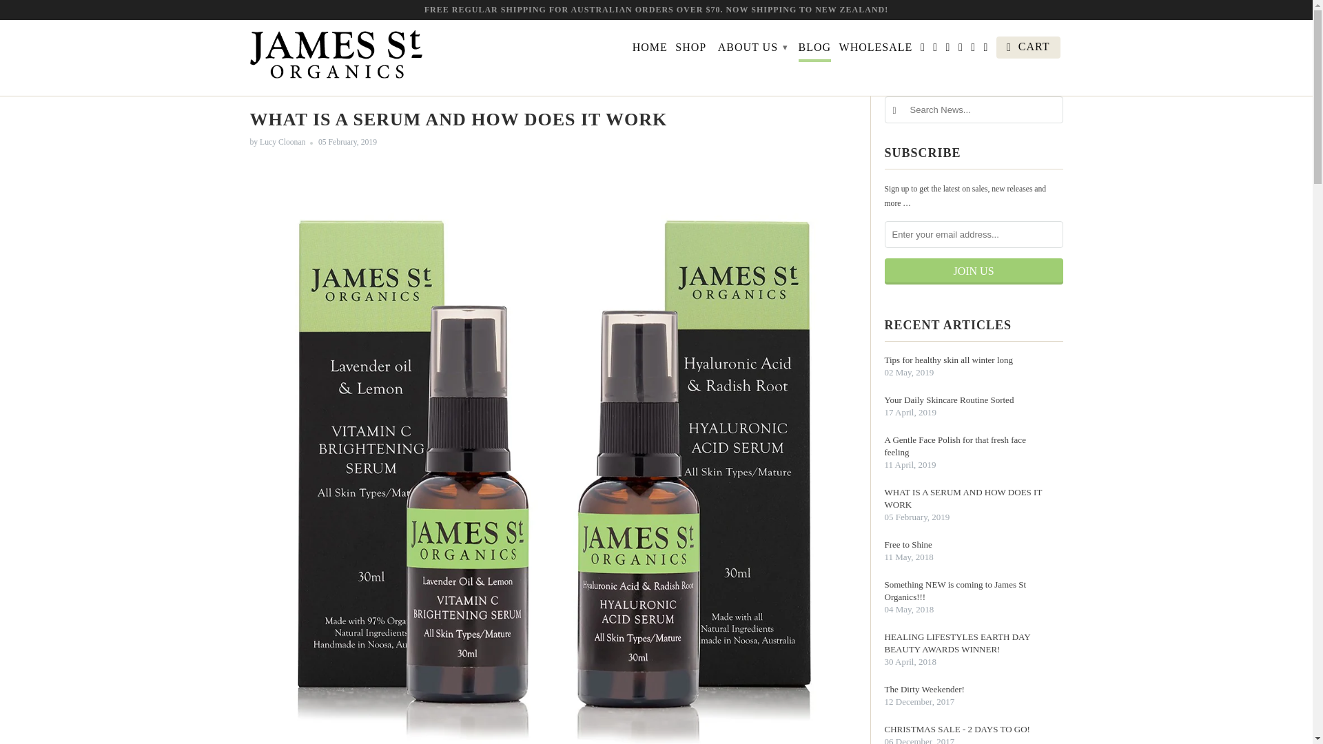 Image resolution: width=1323 pixels, height=744 pixels. I want to click on James St Organics, so click(336, 58).